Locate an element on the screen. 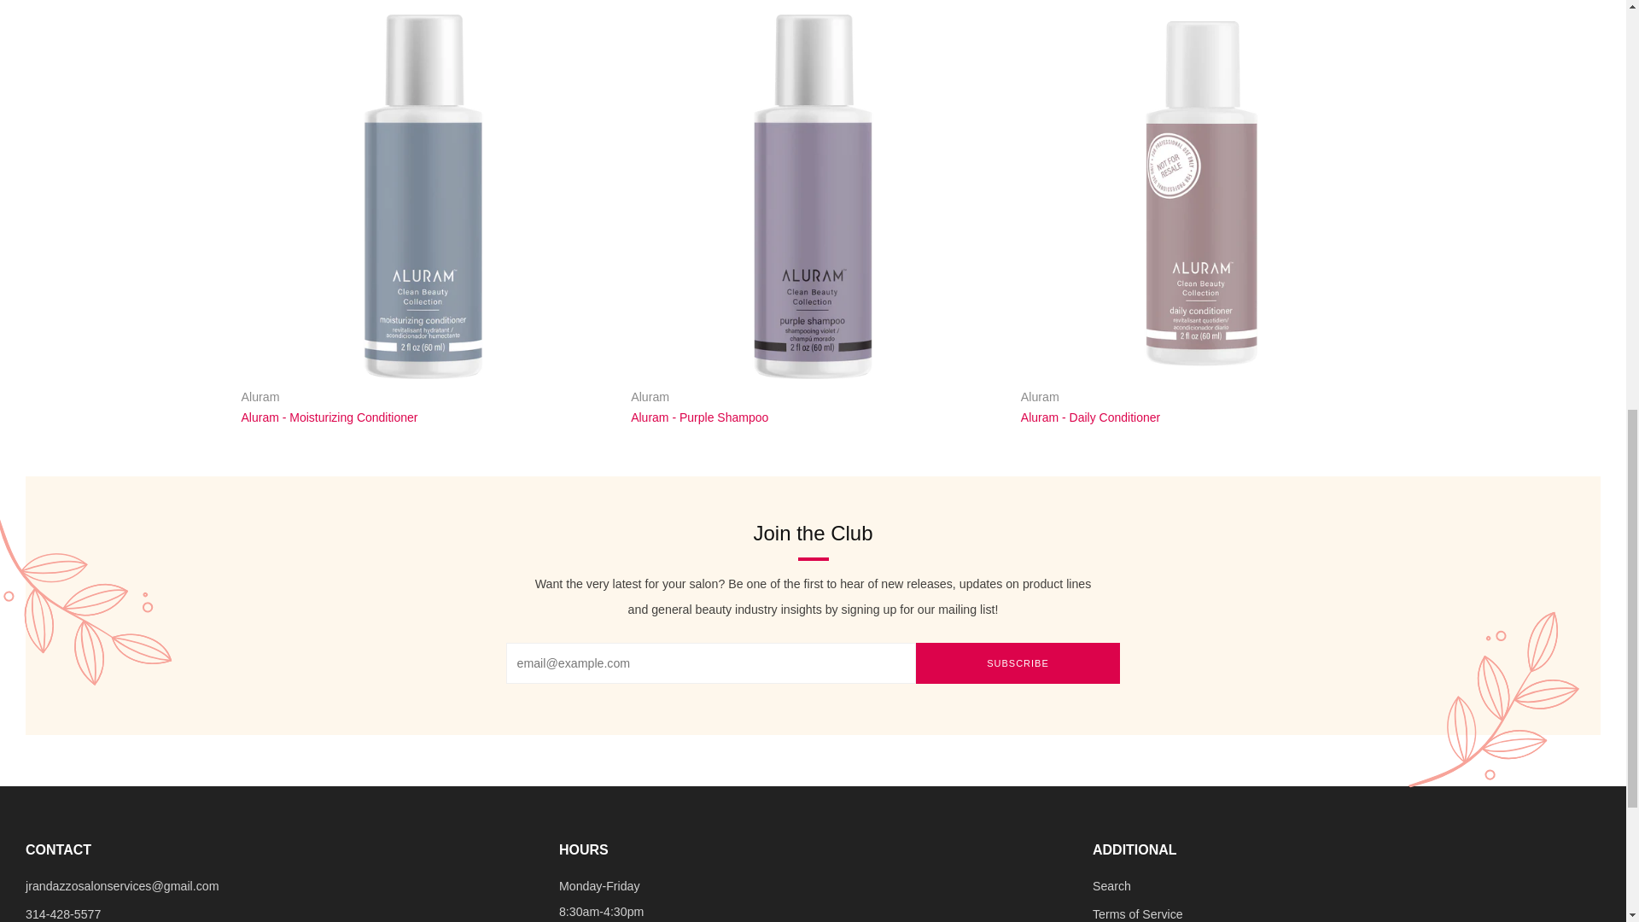  Aluram -  Purple Shampoo is located at coordinates (813, 196).